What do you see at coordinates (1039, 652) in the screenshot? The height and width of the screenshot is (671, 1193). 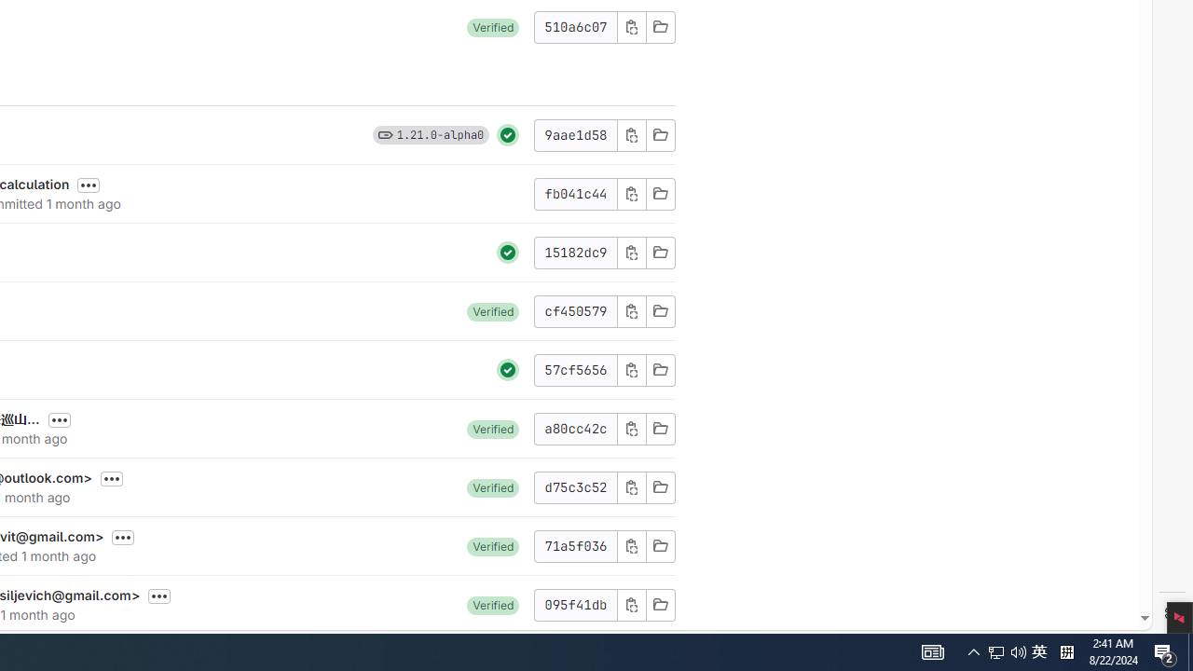 I see `Class: s16 gl-icon gl-button-icon ` at bounding box center [1039, 652].